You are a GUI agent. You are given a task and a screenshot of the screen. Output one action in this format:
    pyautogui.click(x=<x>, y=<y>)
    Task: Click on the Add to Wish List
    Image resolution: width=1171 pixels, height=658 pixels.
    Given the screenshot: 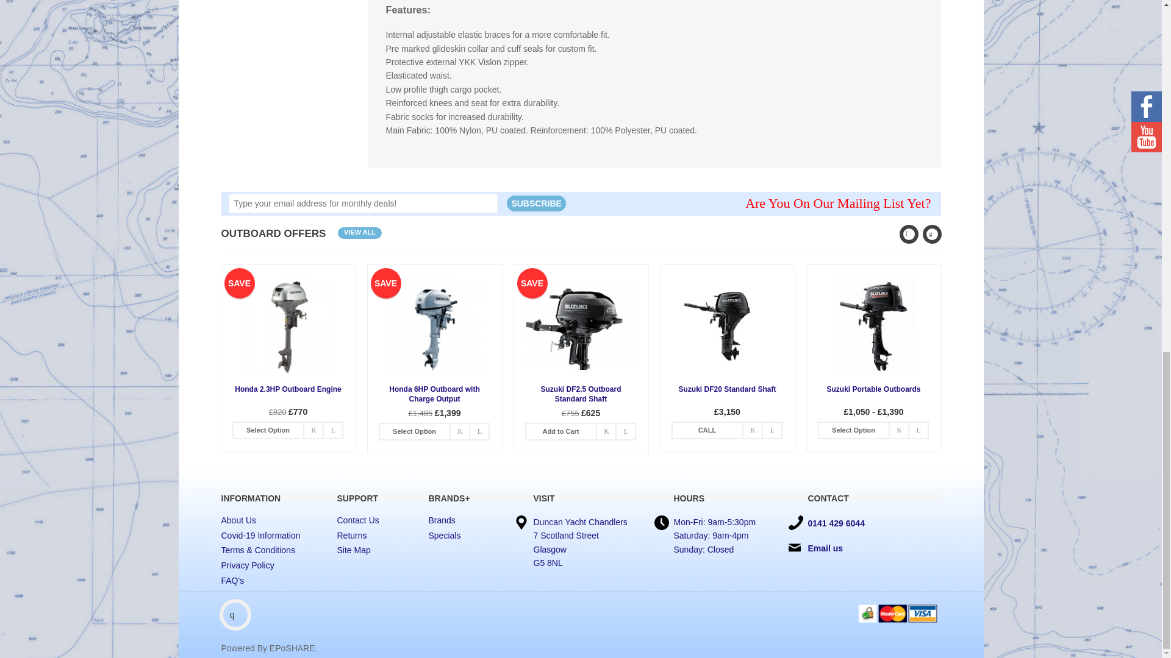 What is the action you would take?
    pyautogui.click(x=459, y=431)
    